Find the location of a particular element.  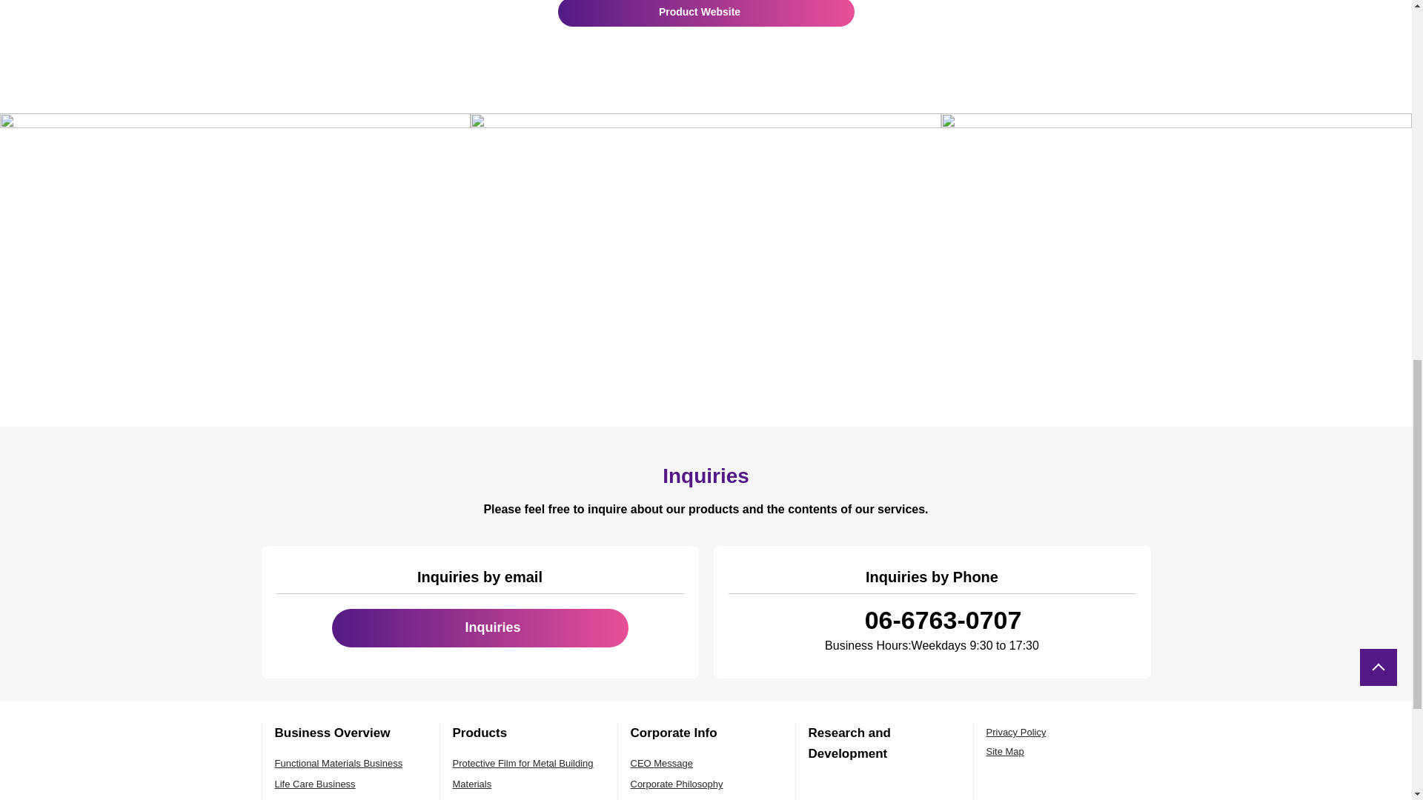

Life Care Business is located at coordinates (314, 784).